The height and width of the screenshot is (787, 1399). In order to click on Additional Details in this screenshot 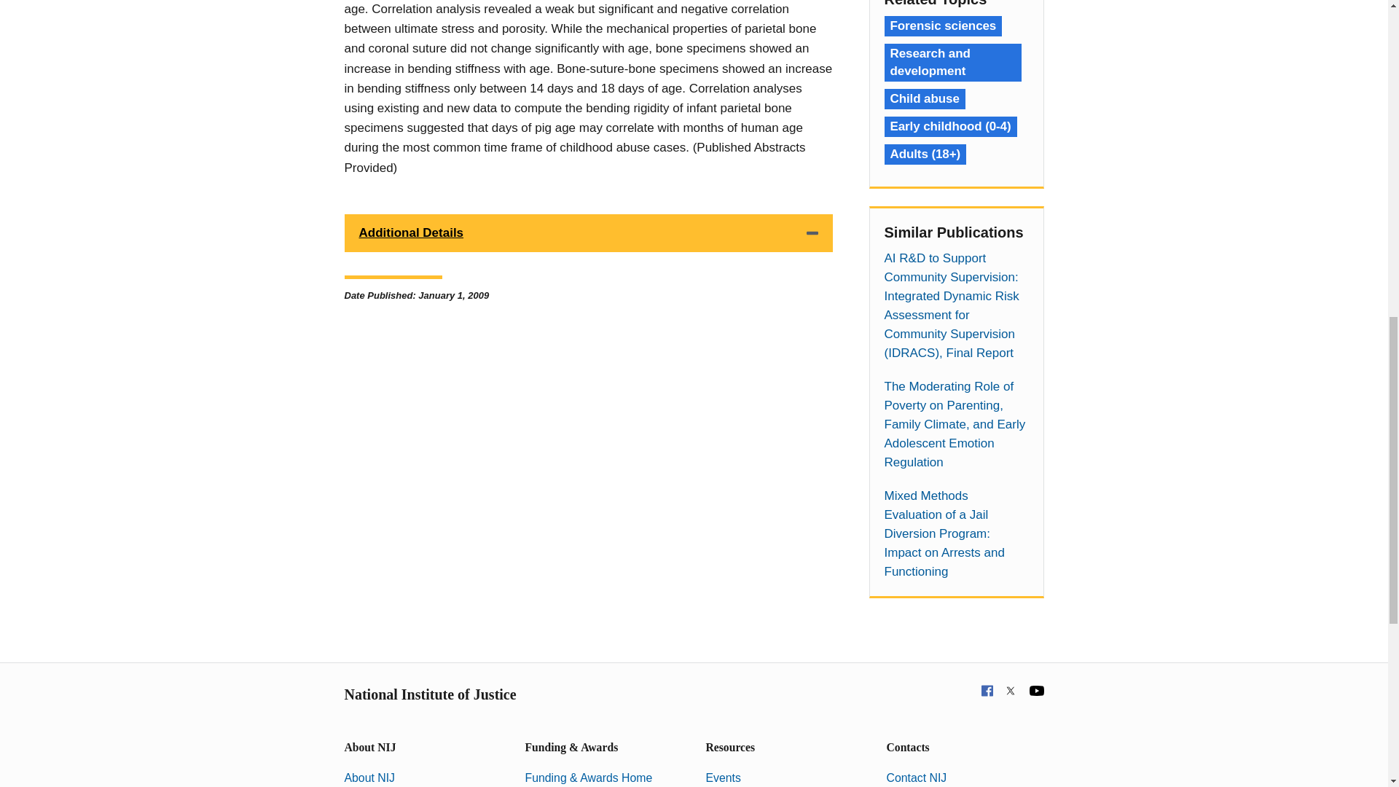, I will do `click(588, 232)`.